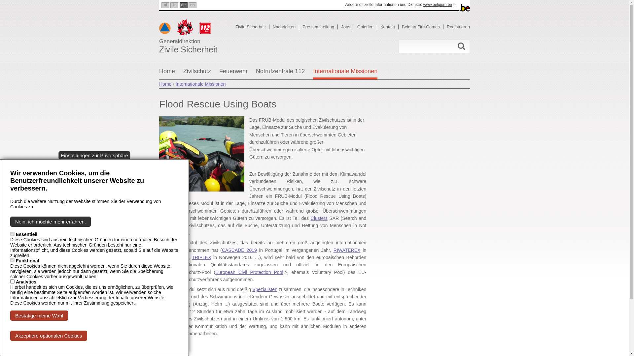 This screenshot has height=356, width=634. Describe the element at coordinates (49, 336) in the screenshot. I see `Akzeptiere optionalen Cookies` at that location.